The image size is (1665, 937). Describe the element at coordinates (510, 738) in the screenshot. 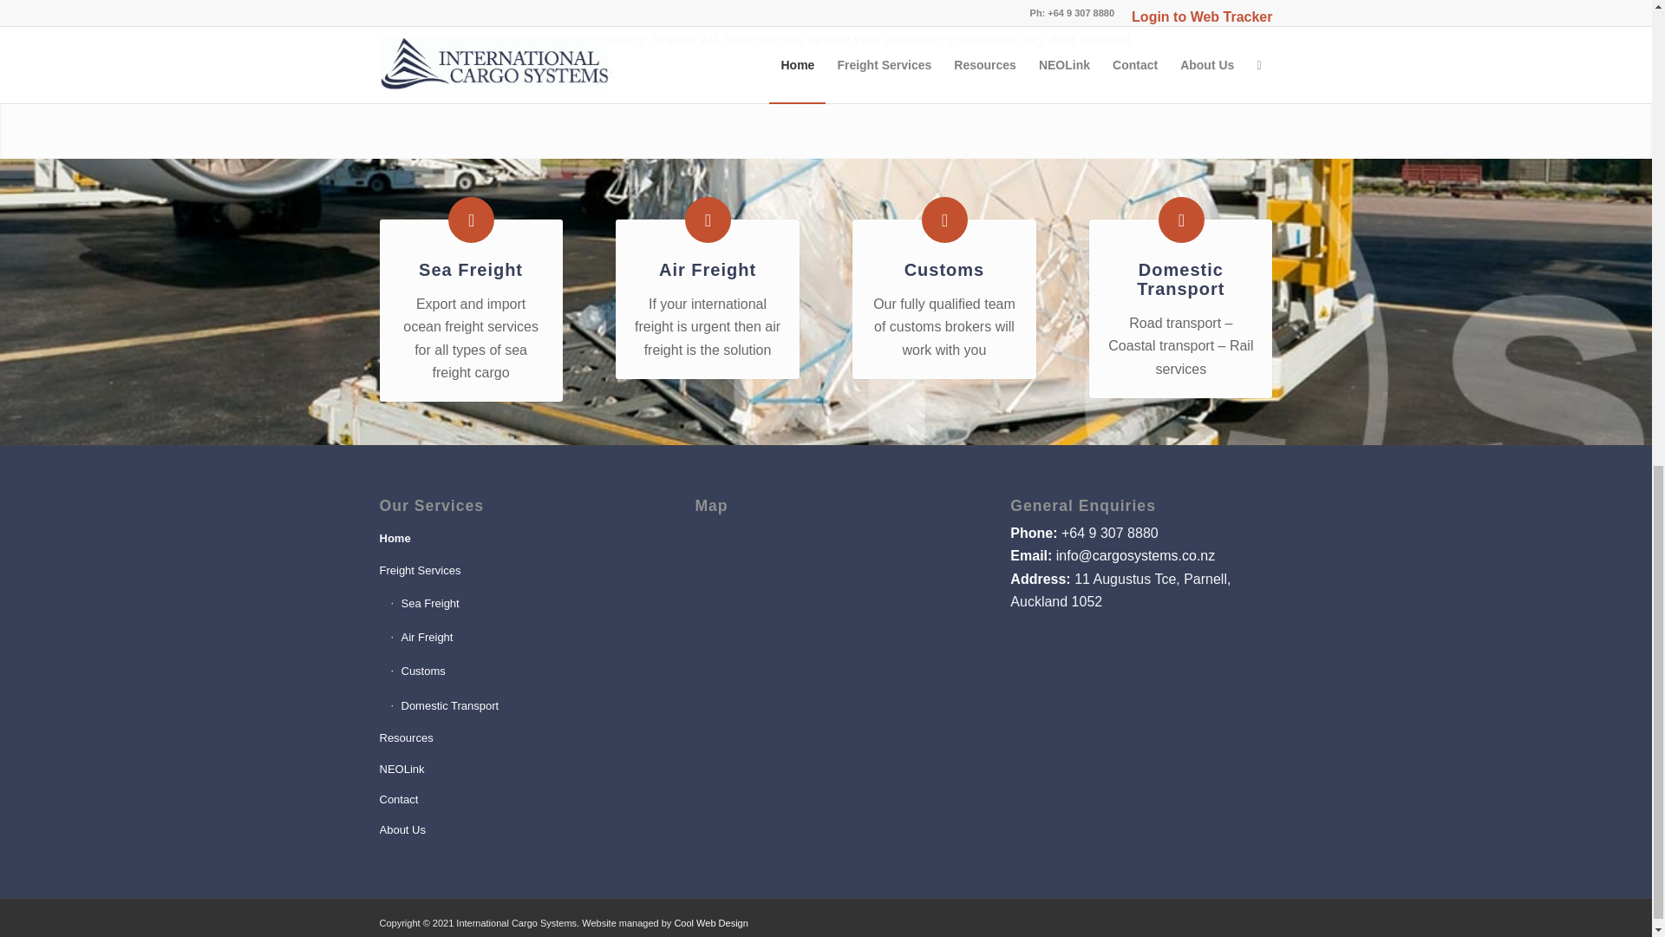

I see `Resources` at that location.